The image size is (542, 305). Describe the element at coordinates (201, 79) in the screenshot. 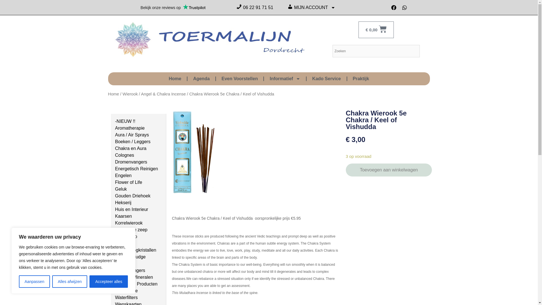

I see `Agenda` at that location.